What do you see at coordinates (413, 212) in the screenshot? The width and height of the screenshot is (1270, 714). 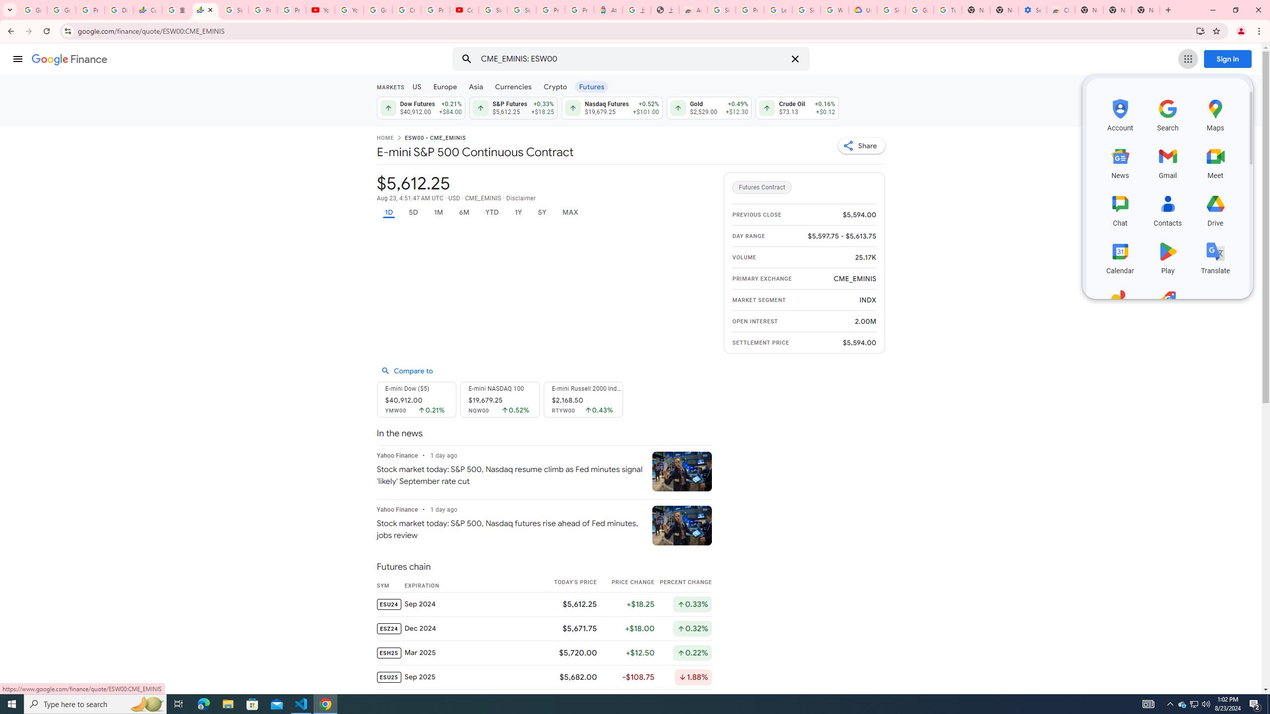 I see `5D` at bounding box center [413, 212].